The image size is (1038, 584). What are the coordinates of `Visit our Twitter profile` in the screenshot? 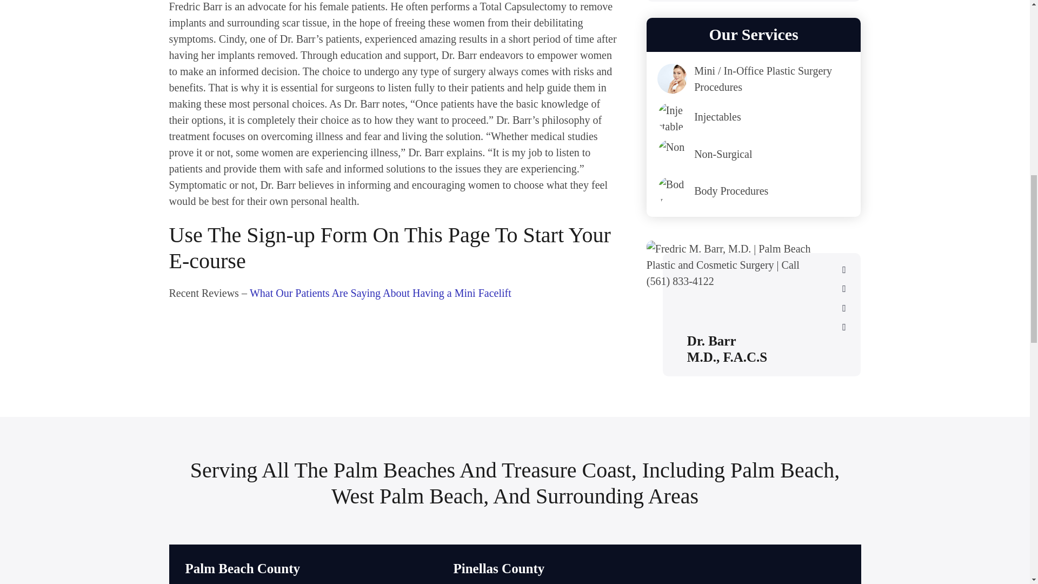 It's located at (843, 289).